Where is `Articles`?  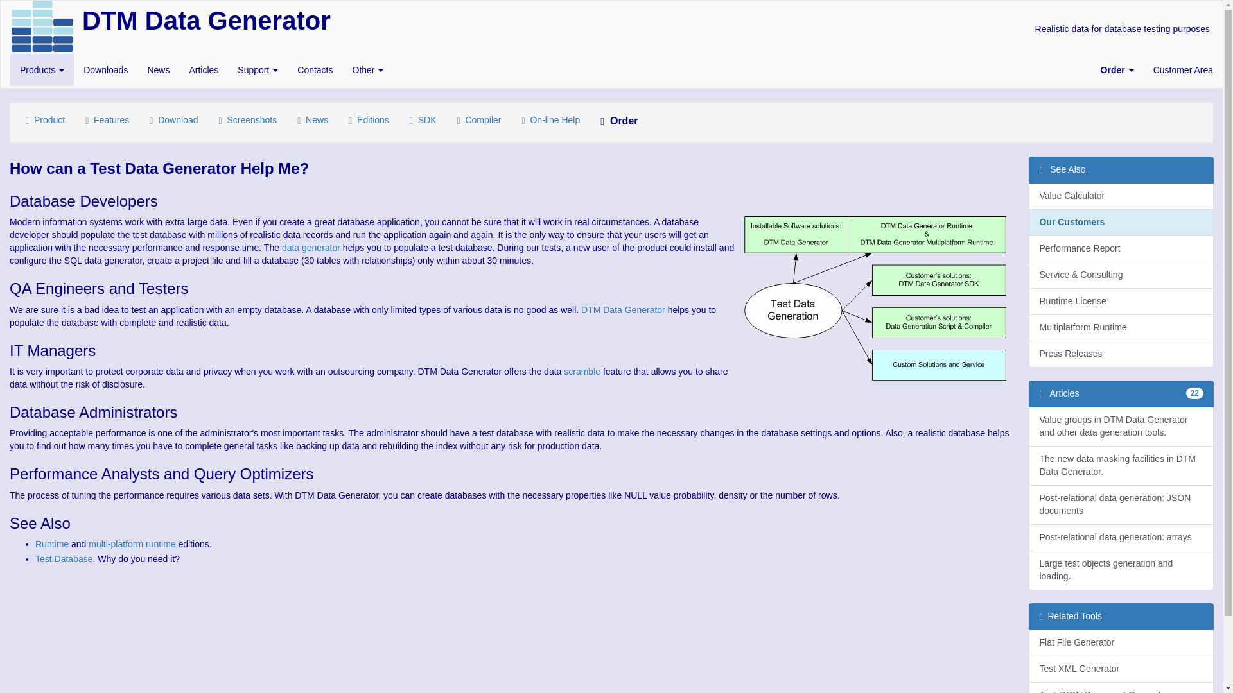
Articles is located at coordinates (203, 69).